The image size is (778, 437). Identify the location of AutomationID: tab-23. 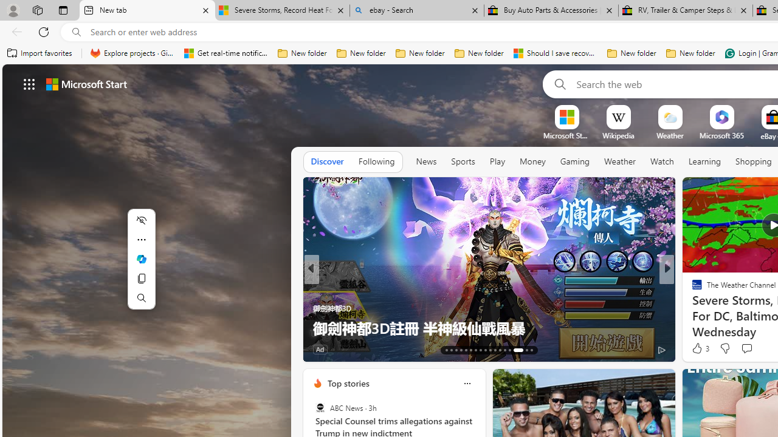
(495, 350).